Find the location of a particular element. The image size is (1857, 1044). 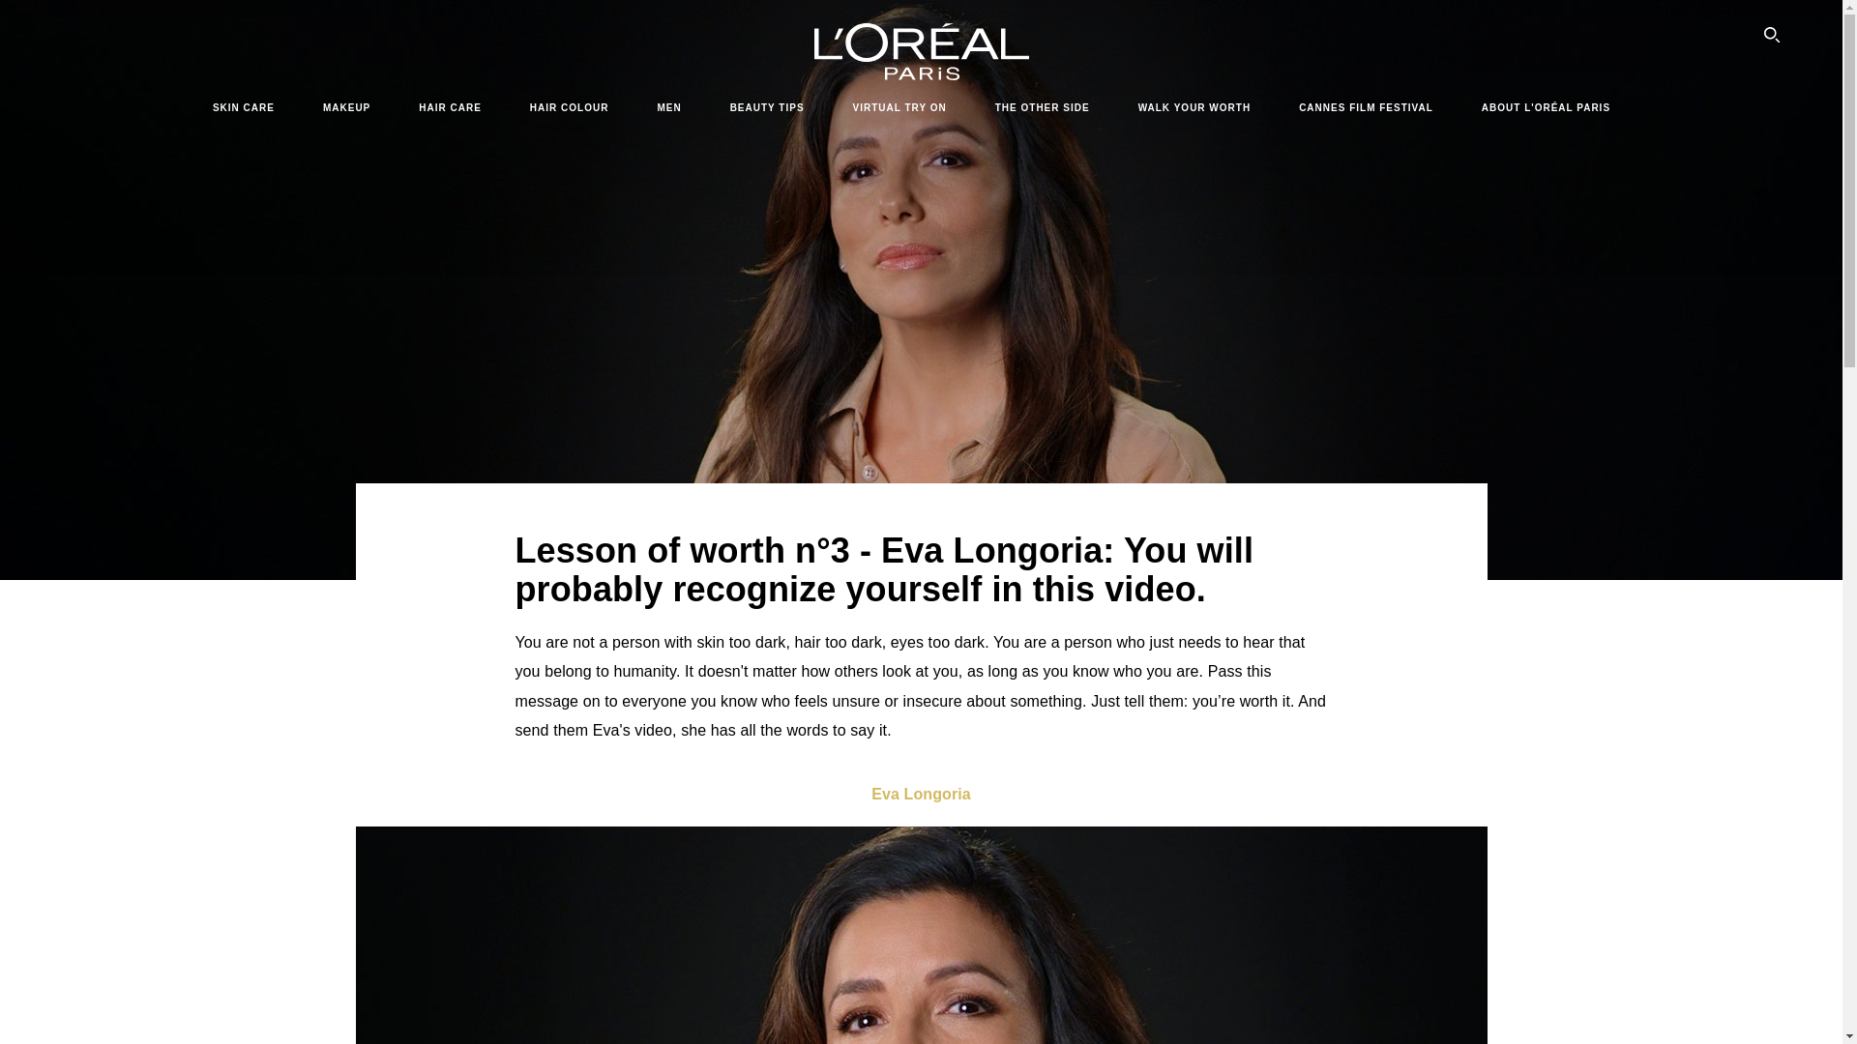

SKIN CARE is located at coordinates (244, 107).